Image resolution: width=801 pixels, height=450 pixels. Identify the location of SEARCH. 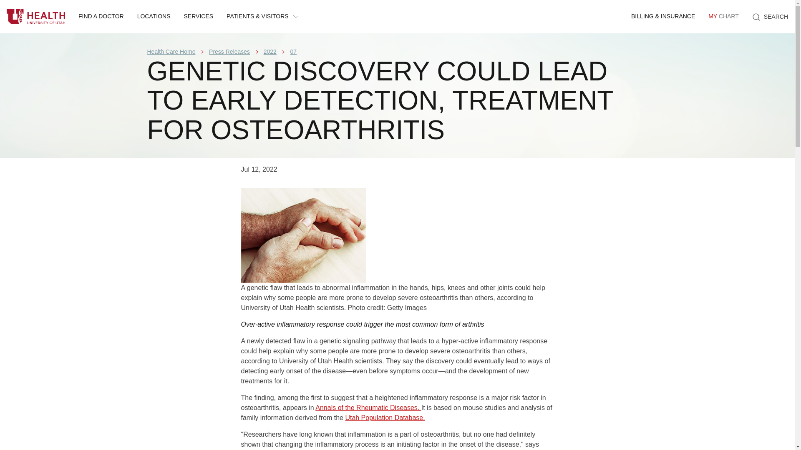
(36, 17).